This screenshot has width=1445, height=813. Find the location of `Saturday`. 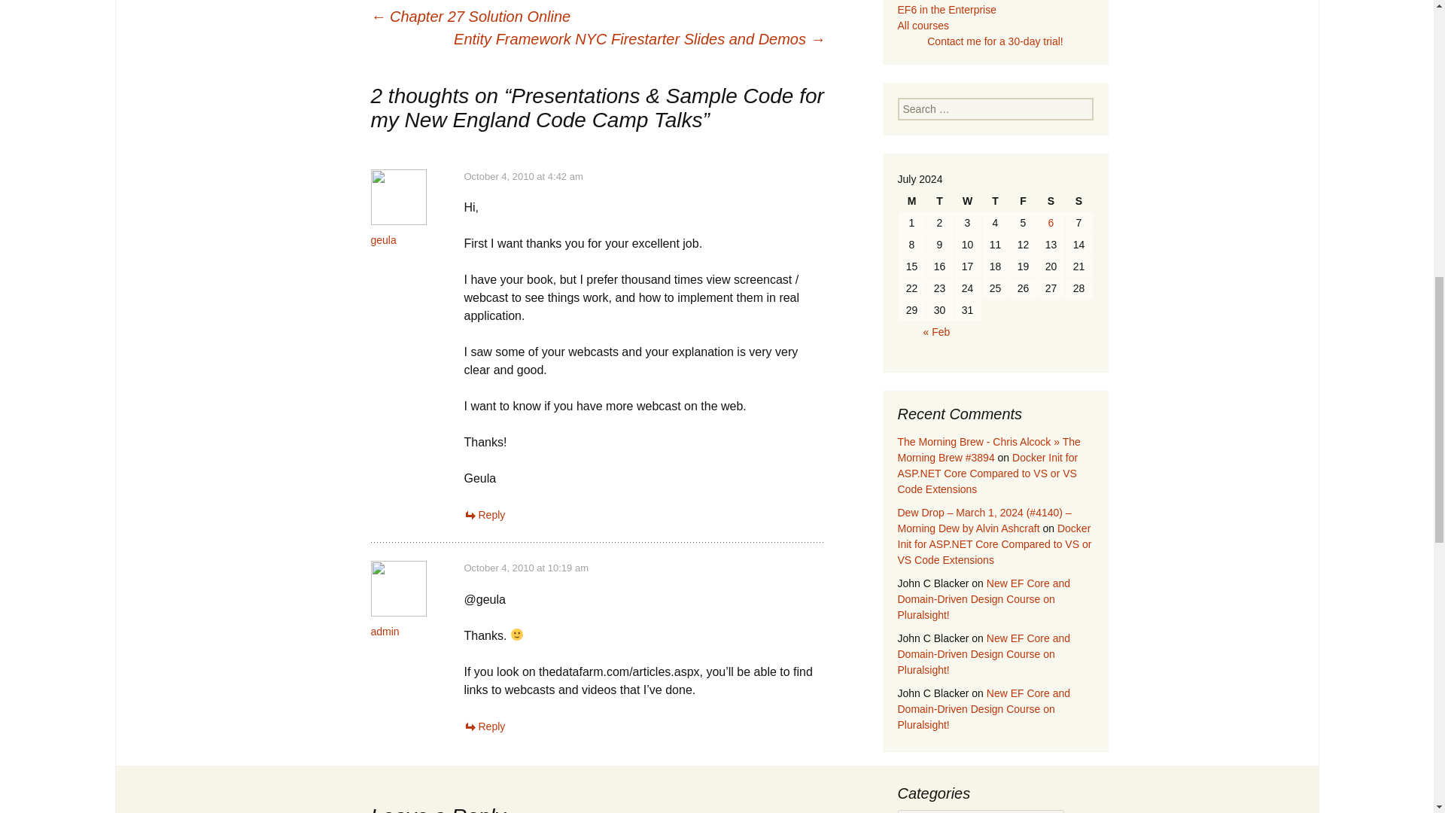

Saturday is located at coordinates (1051, 200).